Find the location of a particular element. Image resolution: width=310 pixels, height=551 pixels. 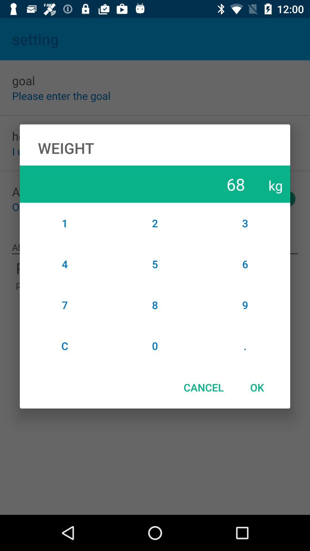

open the 0 item is located at coordinates (155, 346).